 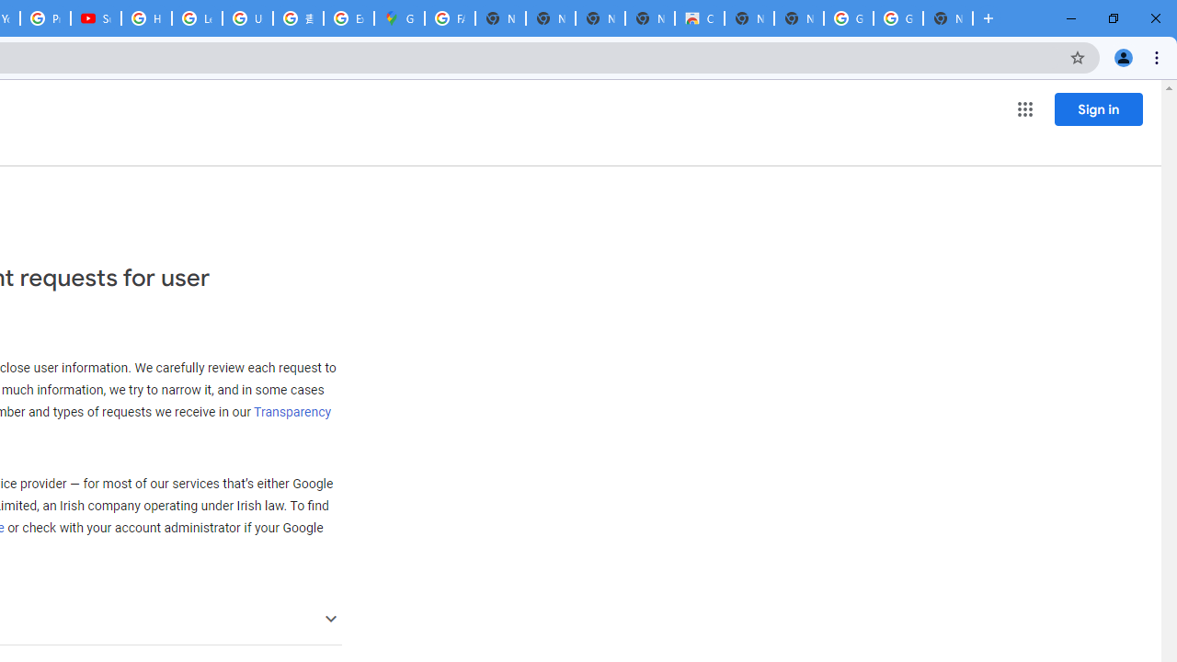 I want to click on Google Maps, so click(x=399, y=18).